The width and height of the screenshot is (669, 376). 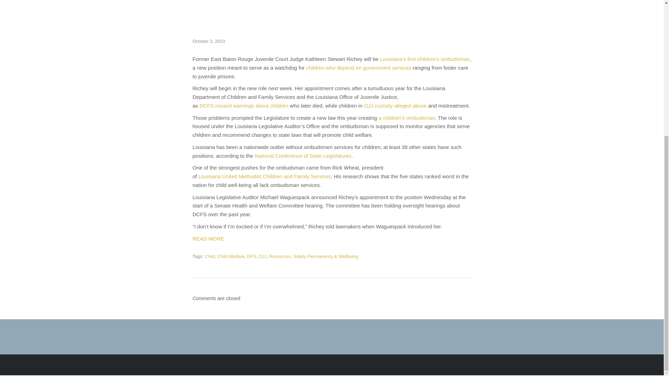 I want to click on READ MORE, so click(x=208, y=239).